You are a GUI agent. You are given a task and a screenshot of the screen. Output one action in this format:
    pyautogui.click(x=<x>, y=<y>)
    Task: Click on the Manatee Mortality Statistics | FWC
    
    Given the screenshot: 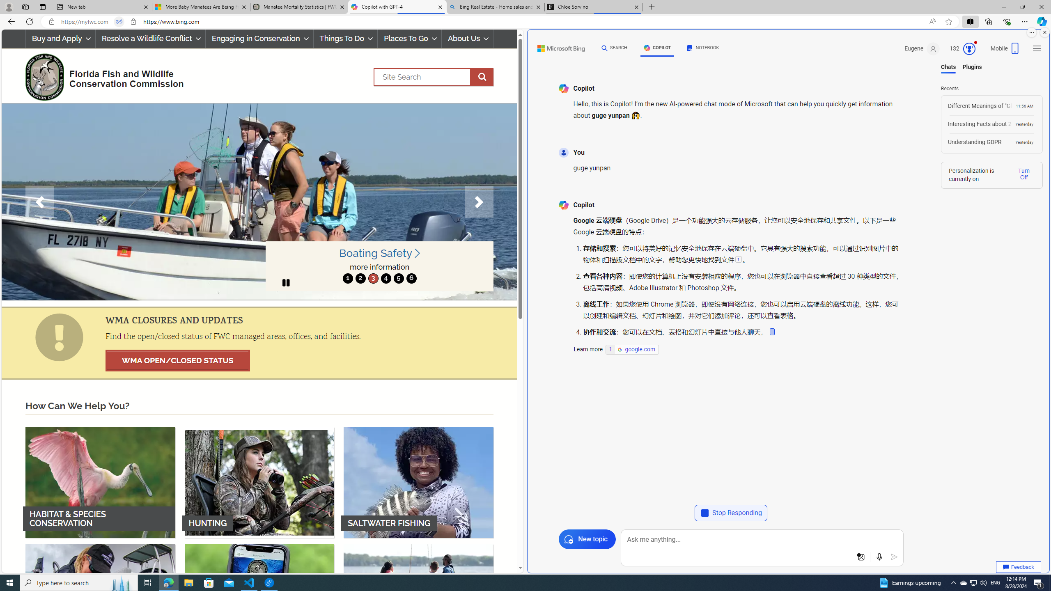 What is the action you would take?
    pyautogui.click(x=299, y=7)
    